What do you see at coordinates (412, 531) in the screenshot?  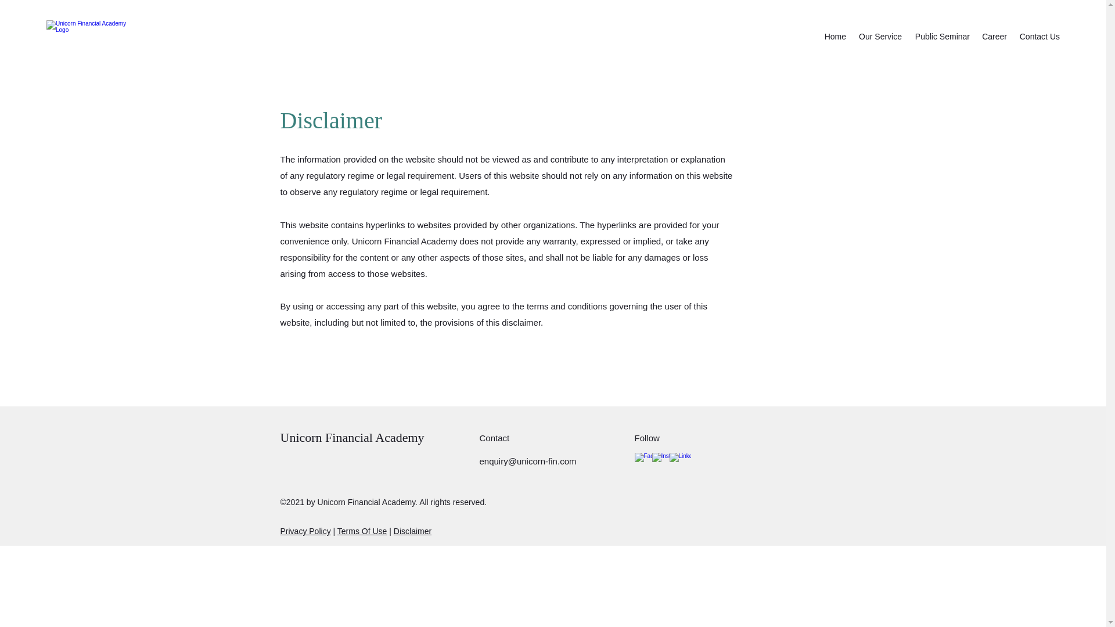 I see `Disclaimer` at bounding box center [412, 531].